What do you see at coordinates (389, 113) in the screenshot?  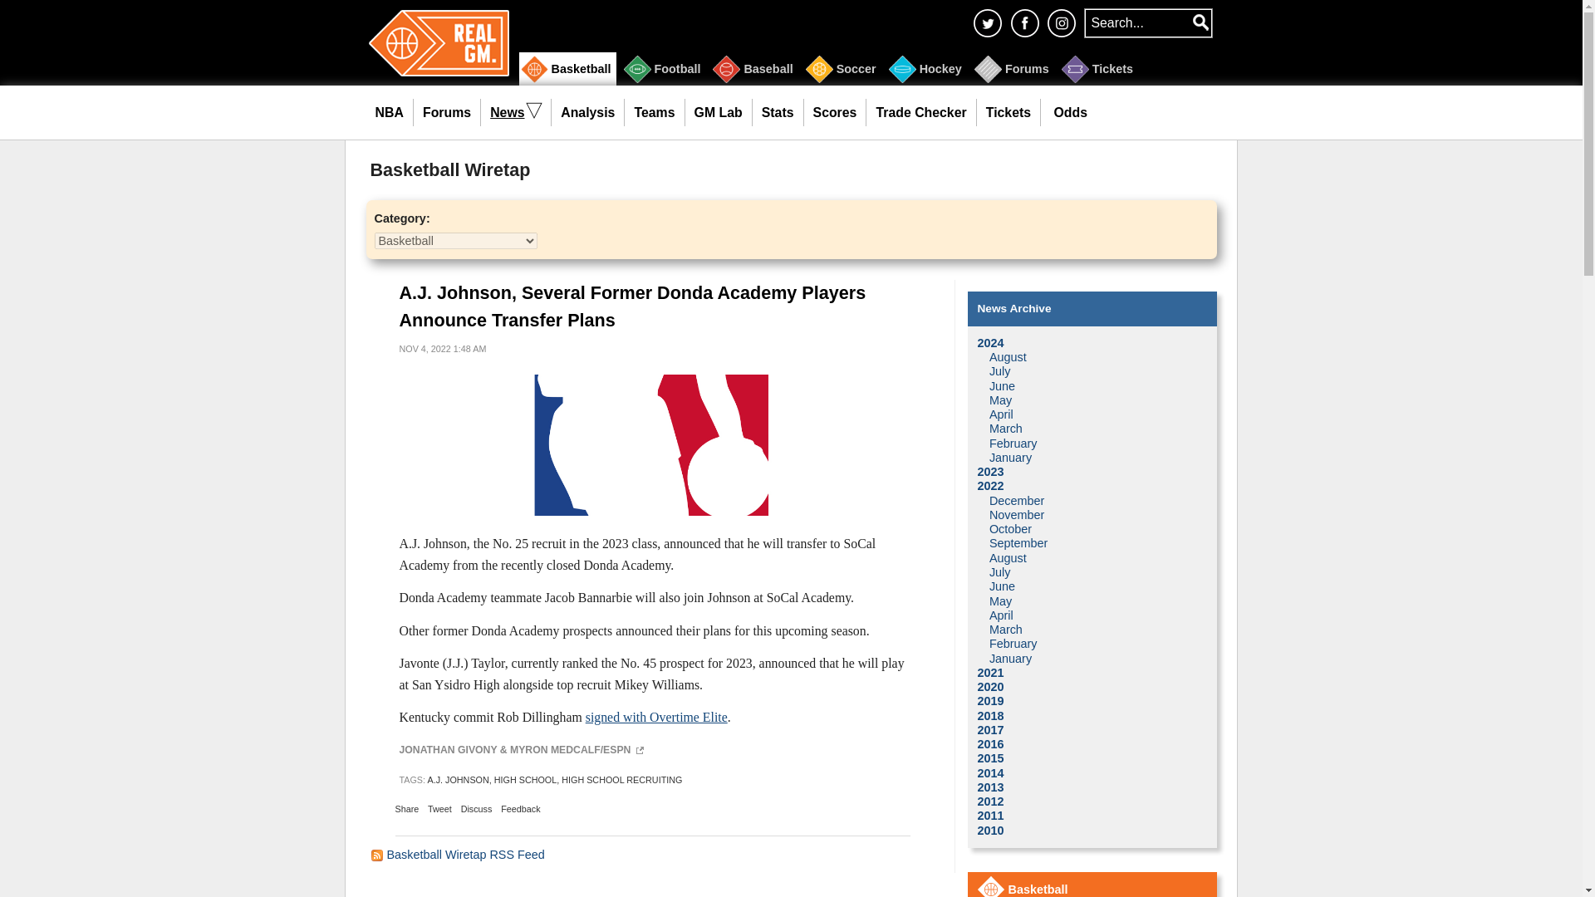 I see `NBA` at bounding box center [389, 113].